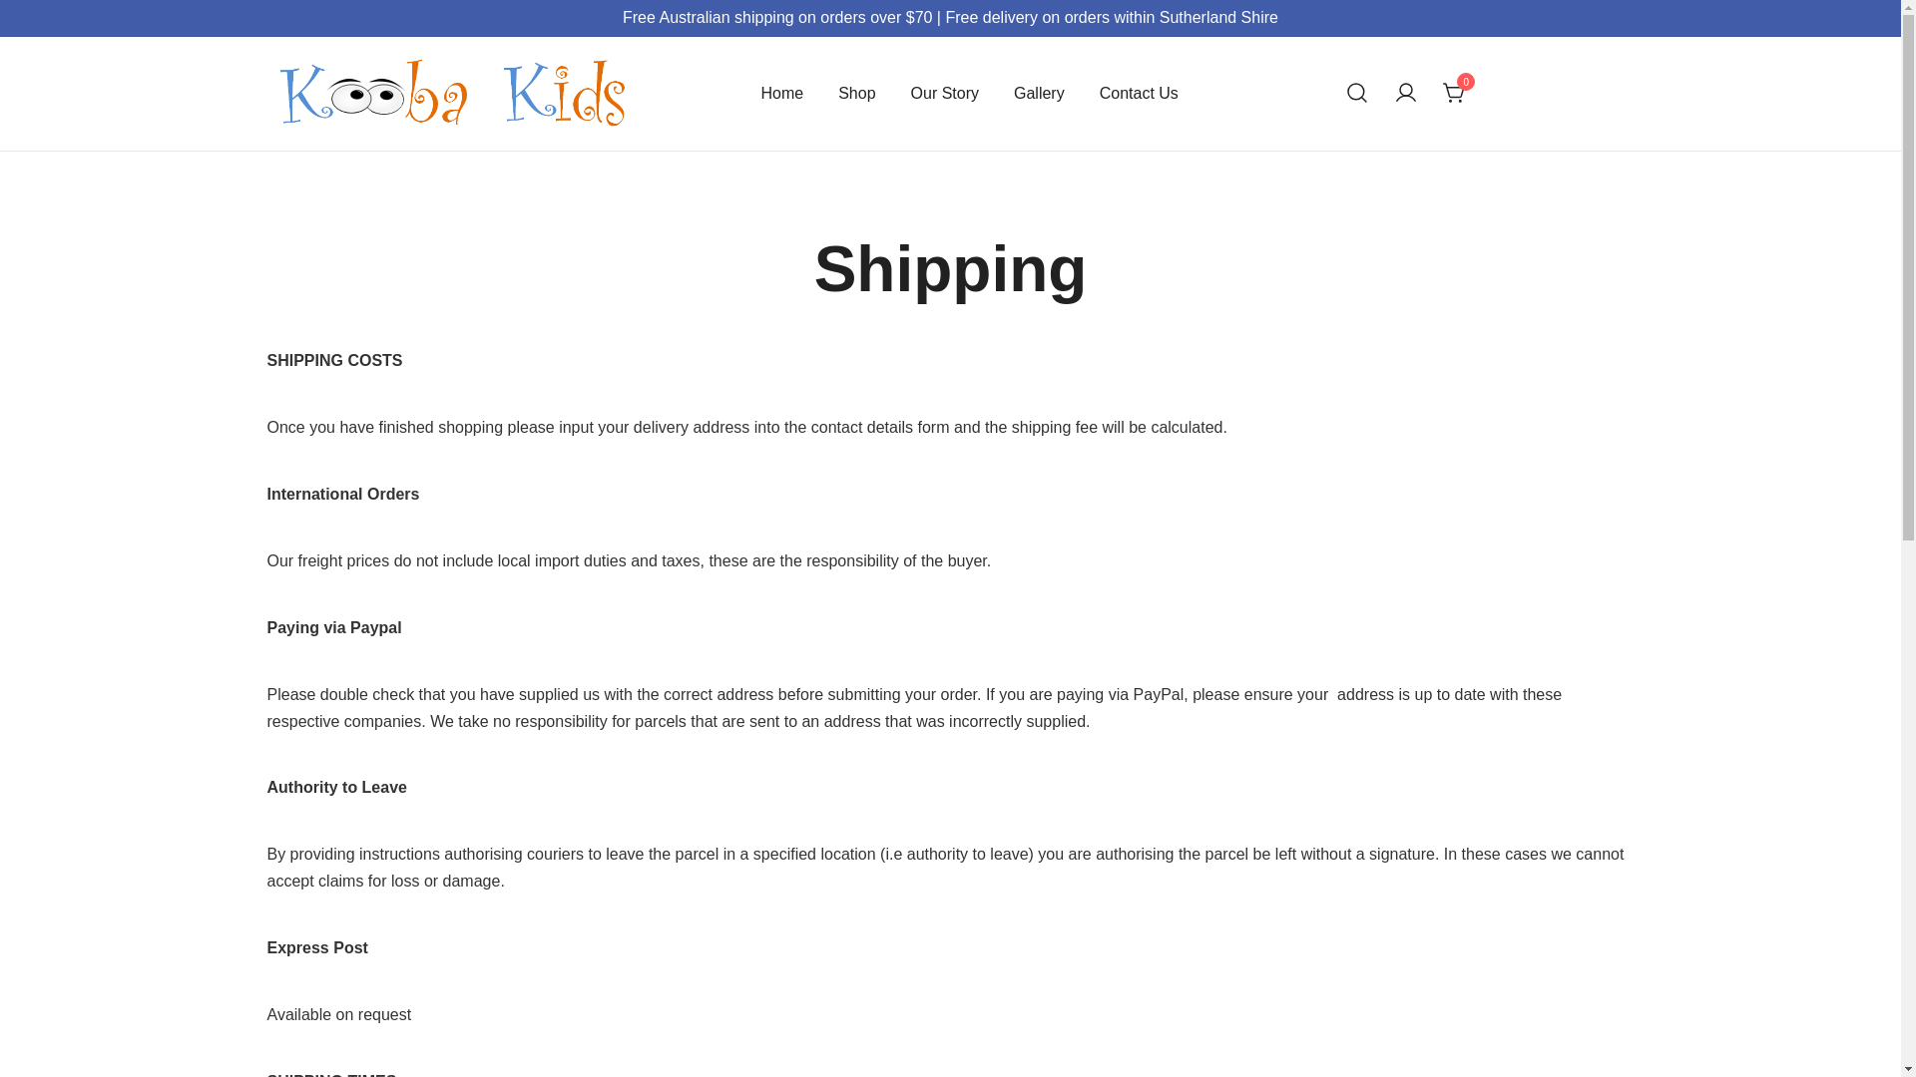 The width and height of the screenshot is (1916, 1077). What do you see at coordinates (1040, 94) in the screenshot?
I see `Gallery` at bounding box center [1040, 94].